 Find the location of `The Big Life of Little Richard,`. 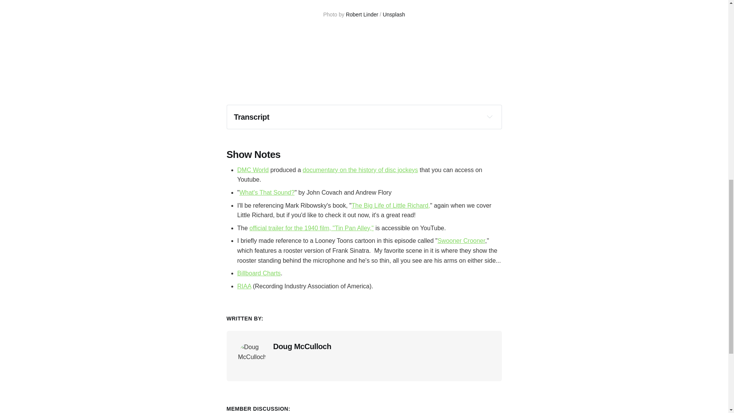

The Big Life of Little Richard, is located at coordinates (391, 206).